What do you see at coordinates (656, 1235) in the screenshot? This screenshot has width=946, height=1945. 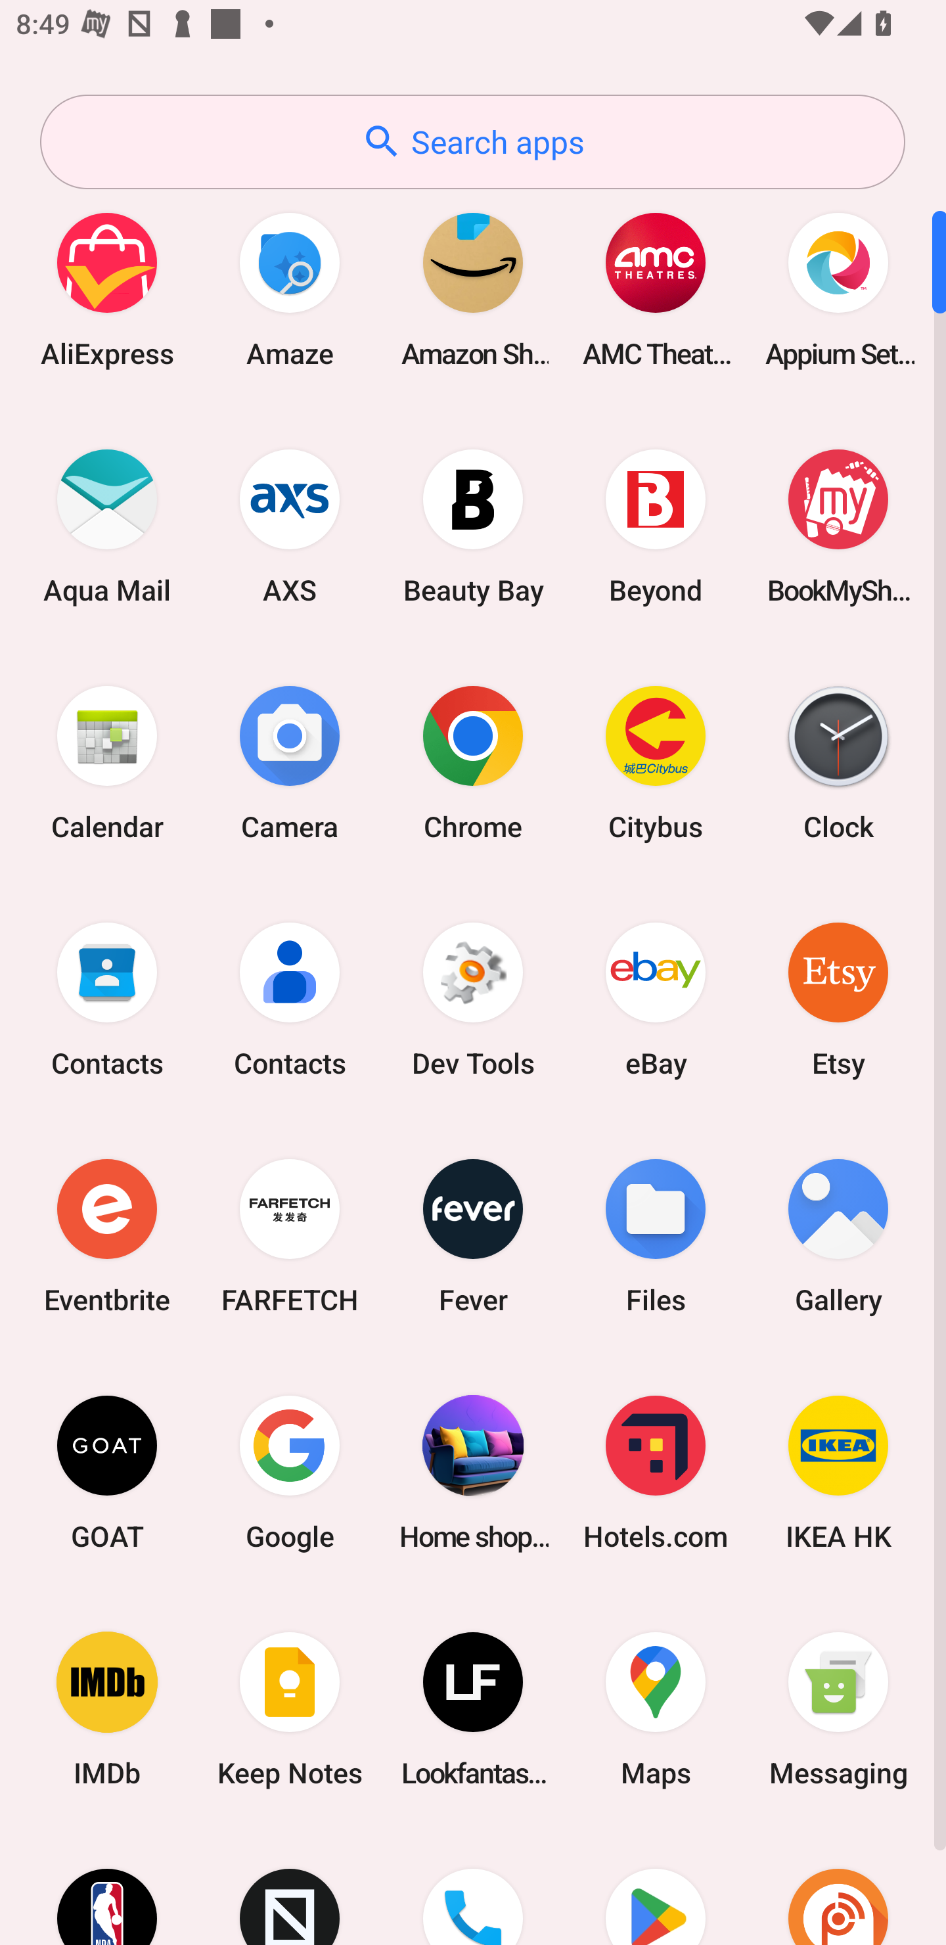 I see `Files` at bounding box center [656, 1235].